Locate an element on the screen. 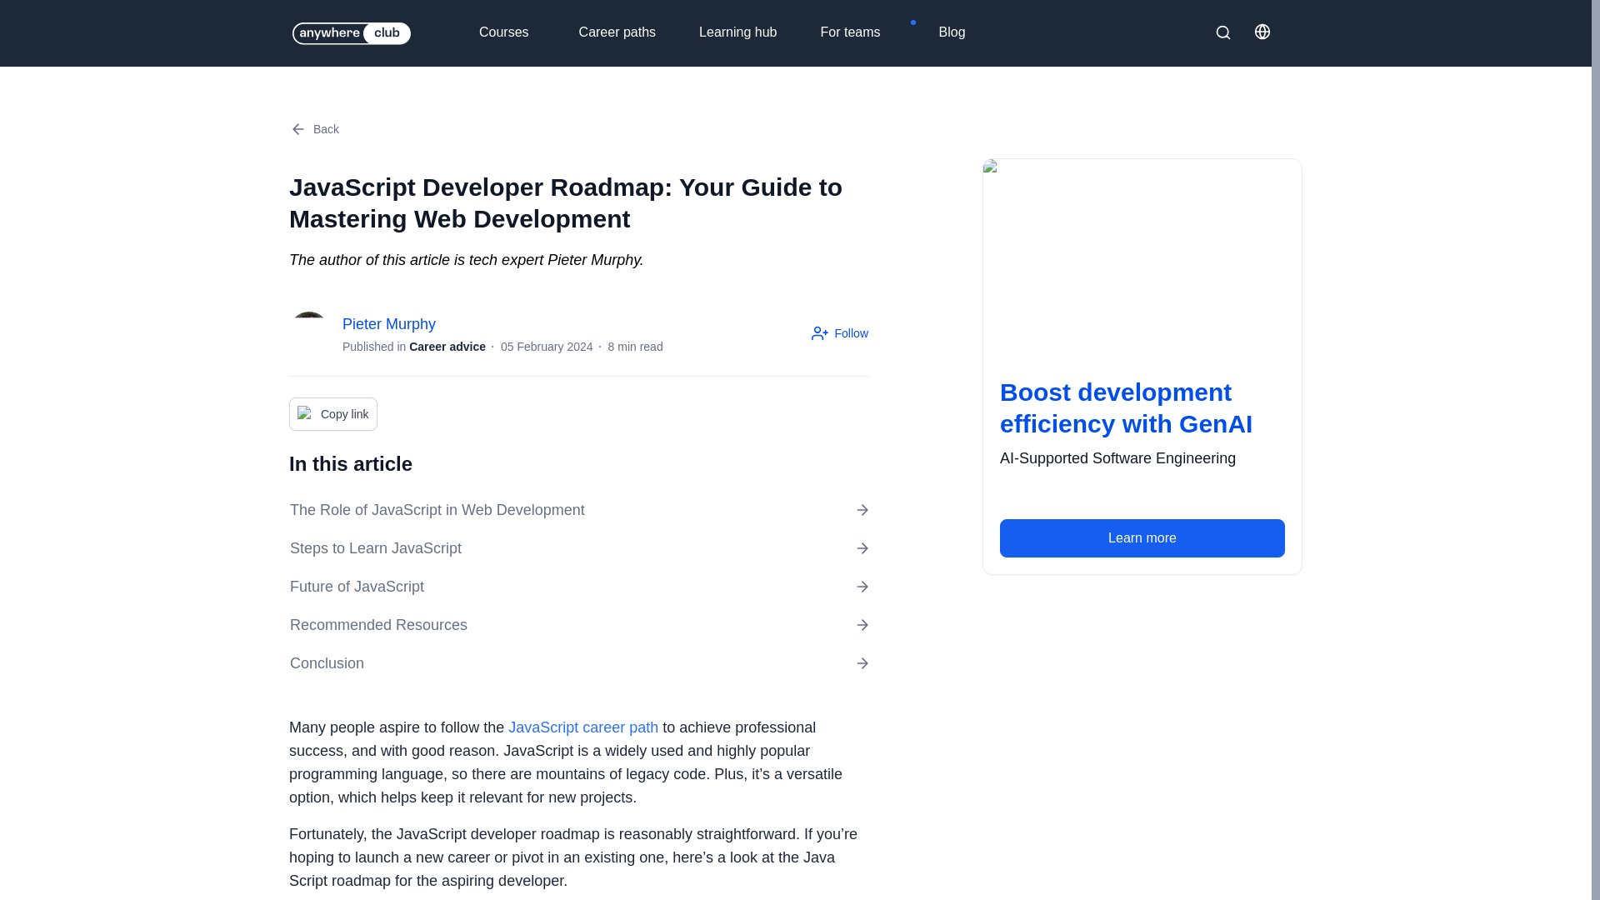  The Role of JavaScript in Web Development is located at coordinates (578, 510).